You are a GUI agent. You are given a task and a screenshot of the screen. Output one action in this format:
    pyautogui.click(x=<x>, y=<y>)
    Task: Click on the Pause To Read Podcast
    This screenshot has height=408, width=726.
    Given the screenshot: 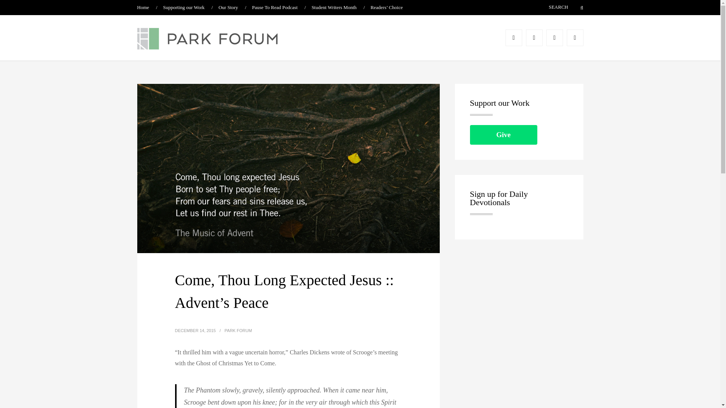 What is the action you would take?
    pyautogui.click(x=275, y=7)
    